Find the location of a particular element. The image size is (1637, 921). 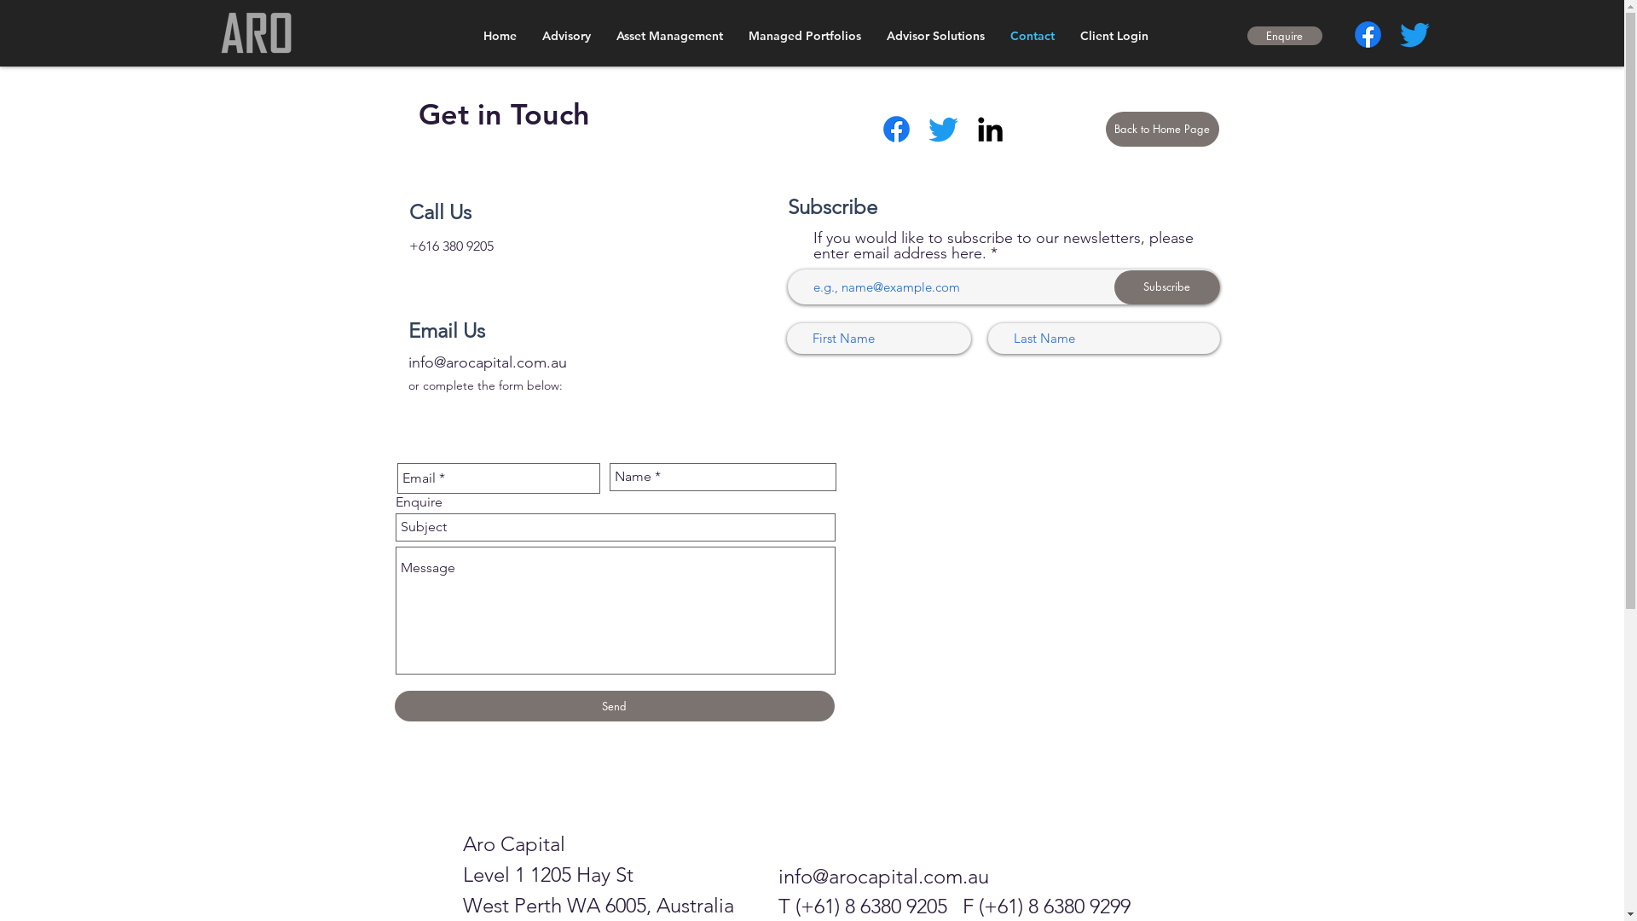

Asset Management is located at coordinates (670, 36).